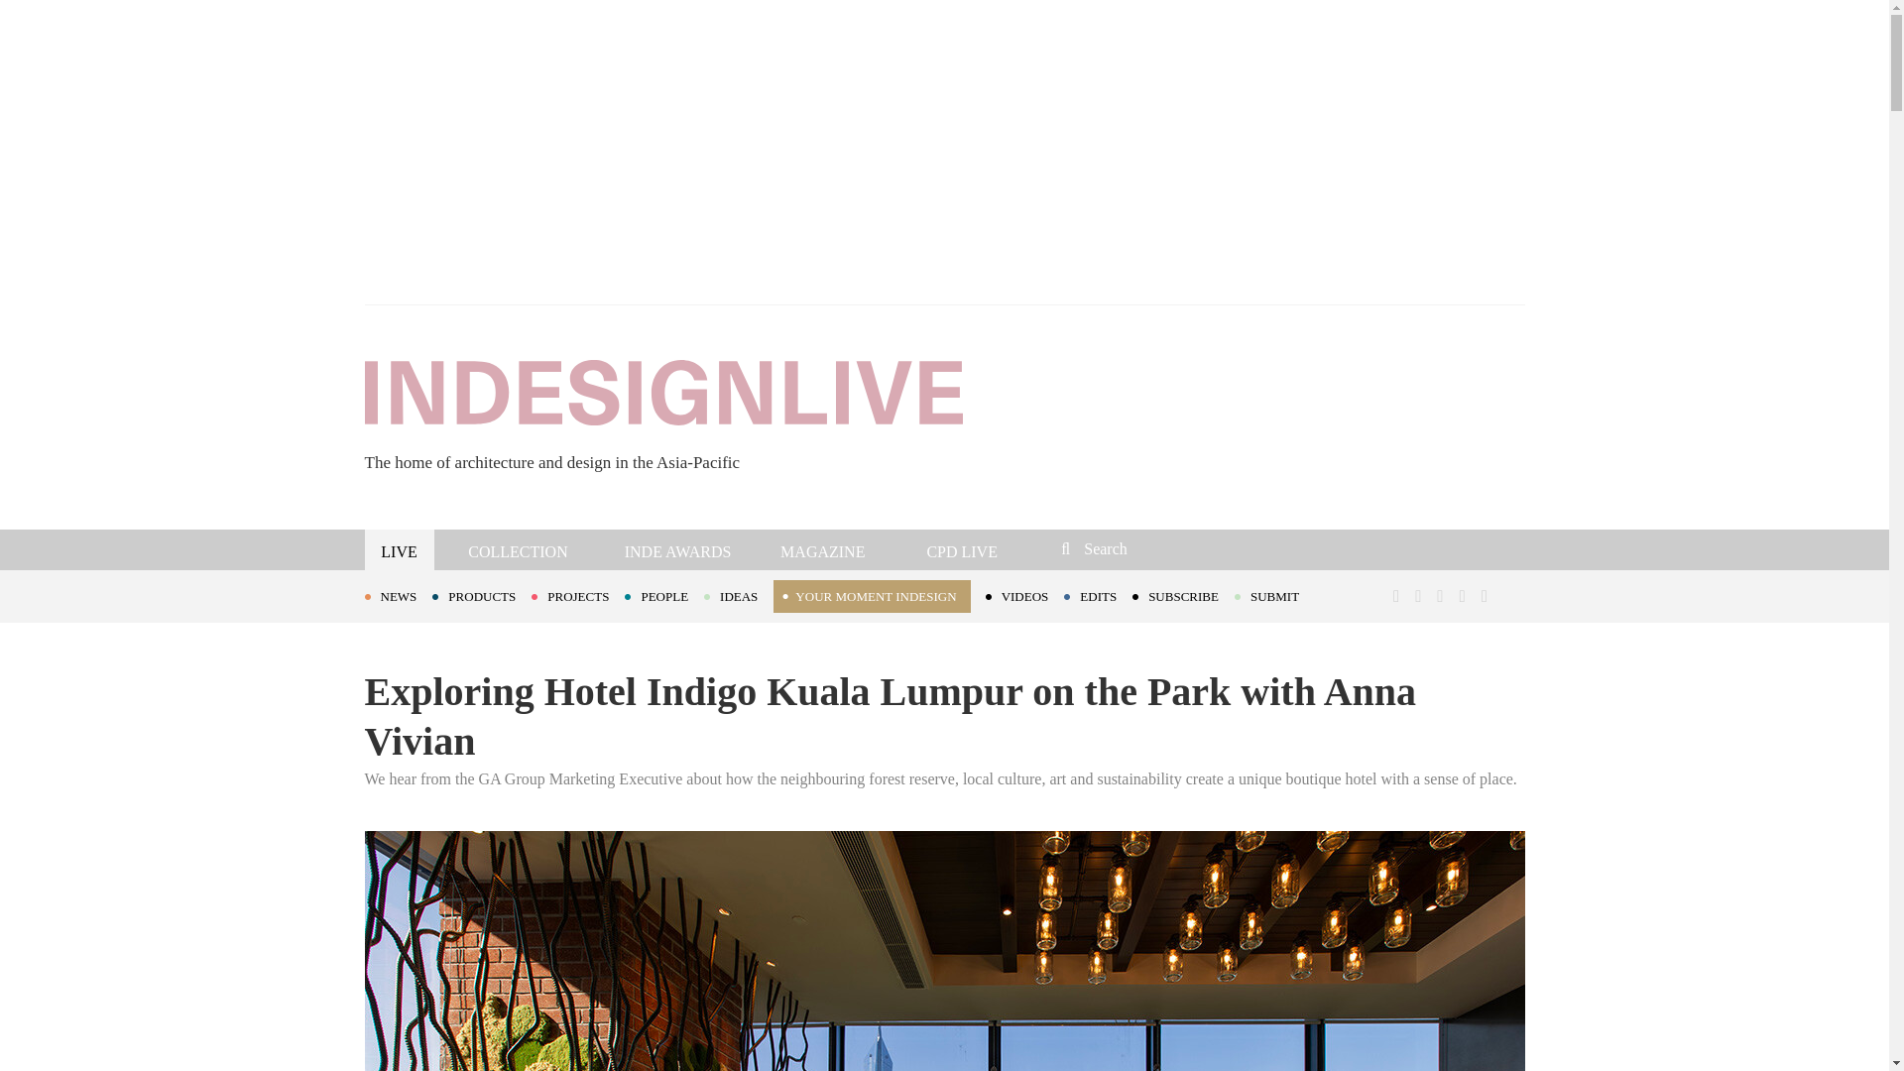 The image size is (1904, 1071). What do you see at coordinates (871, 596) in the screenshot?
I see `YOUR MOMENT INDESIGN` at bounding box center [871, 596].